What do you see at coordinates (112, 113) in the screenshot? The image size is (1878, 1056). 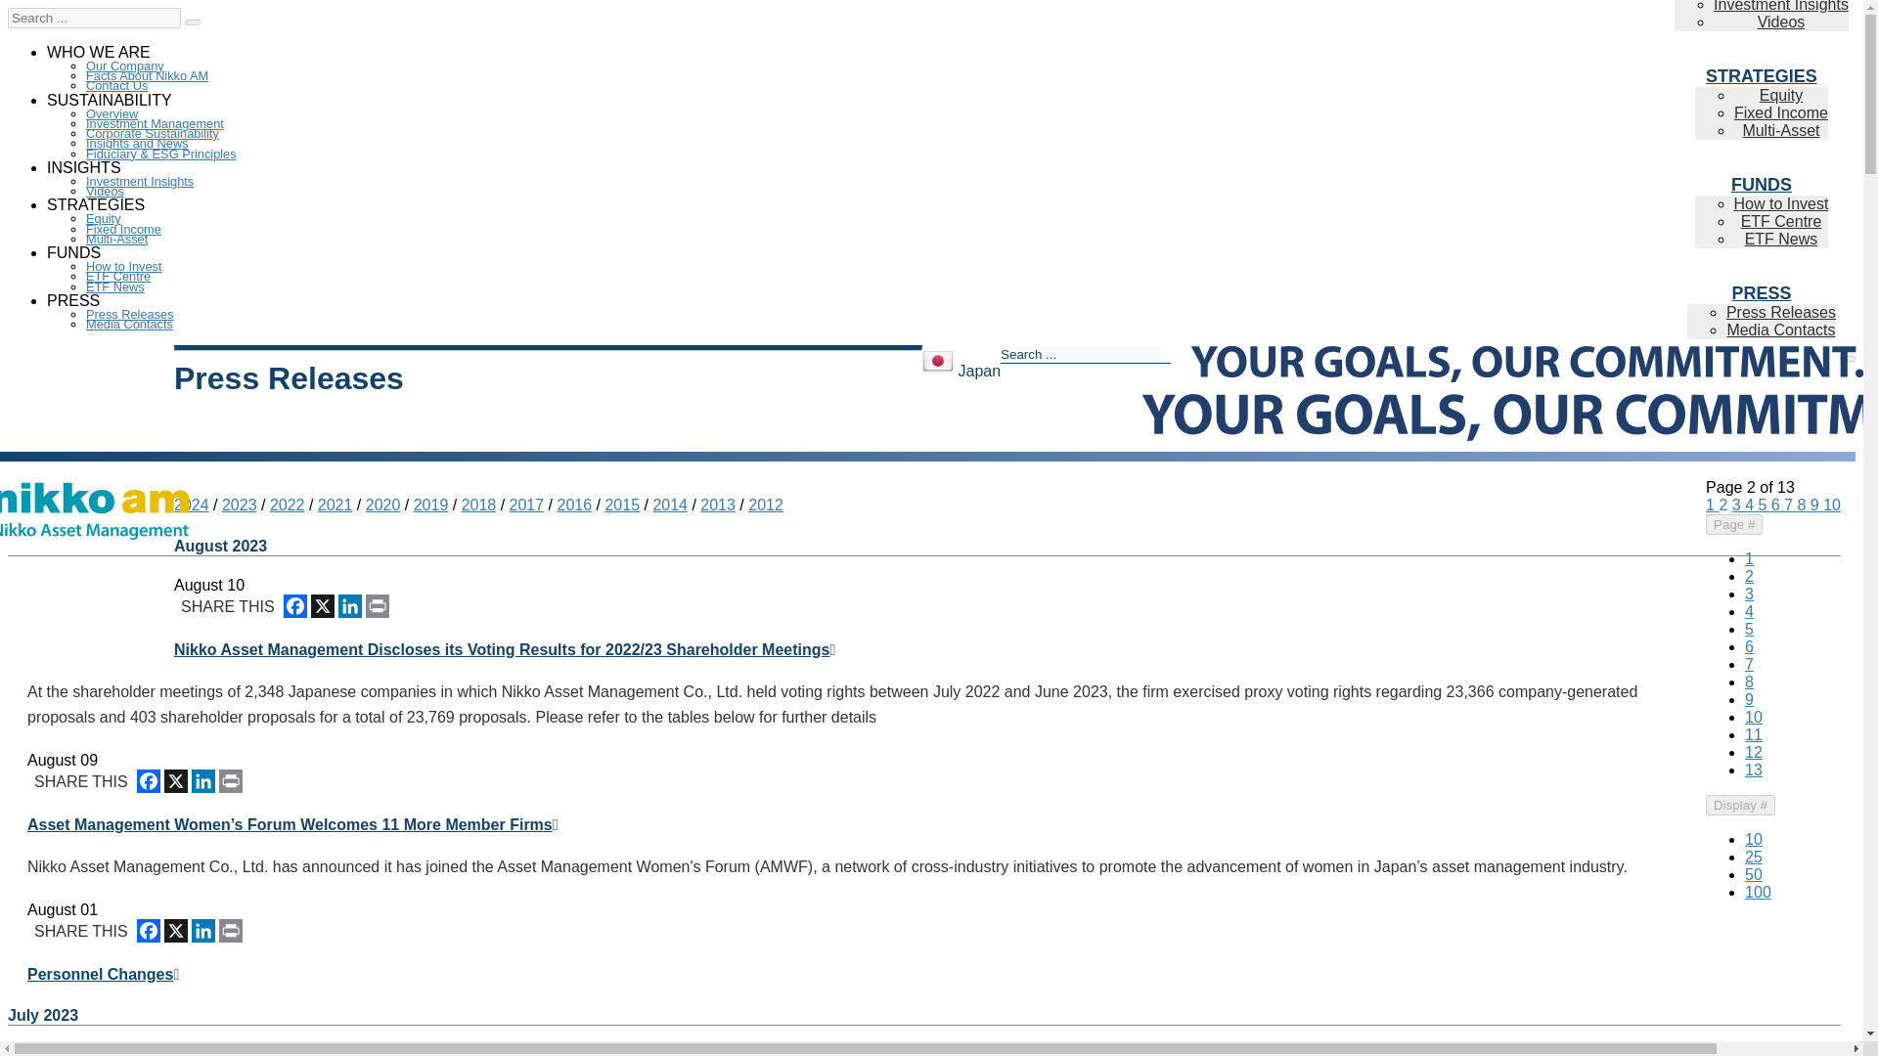 I see `Overview` at bounding box center [112, 113].